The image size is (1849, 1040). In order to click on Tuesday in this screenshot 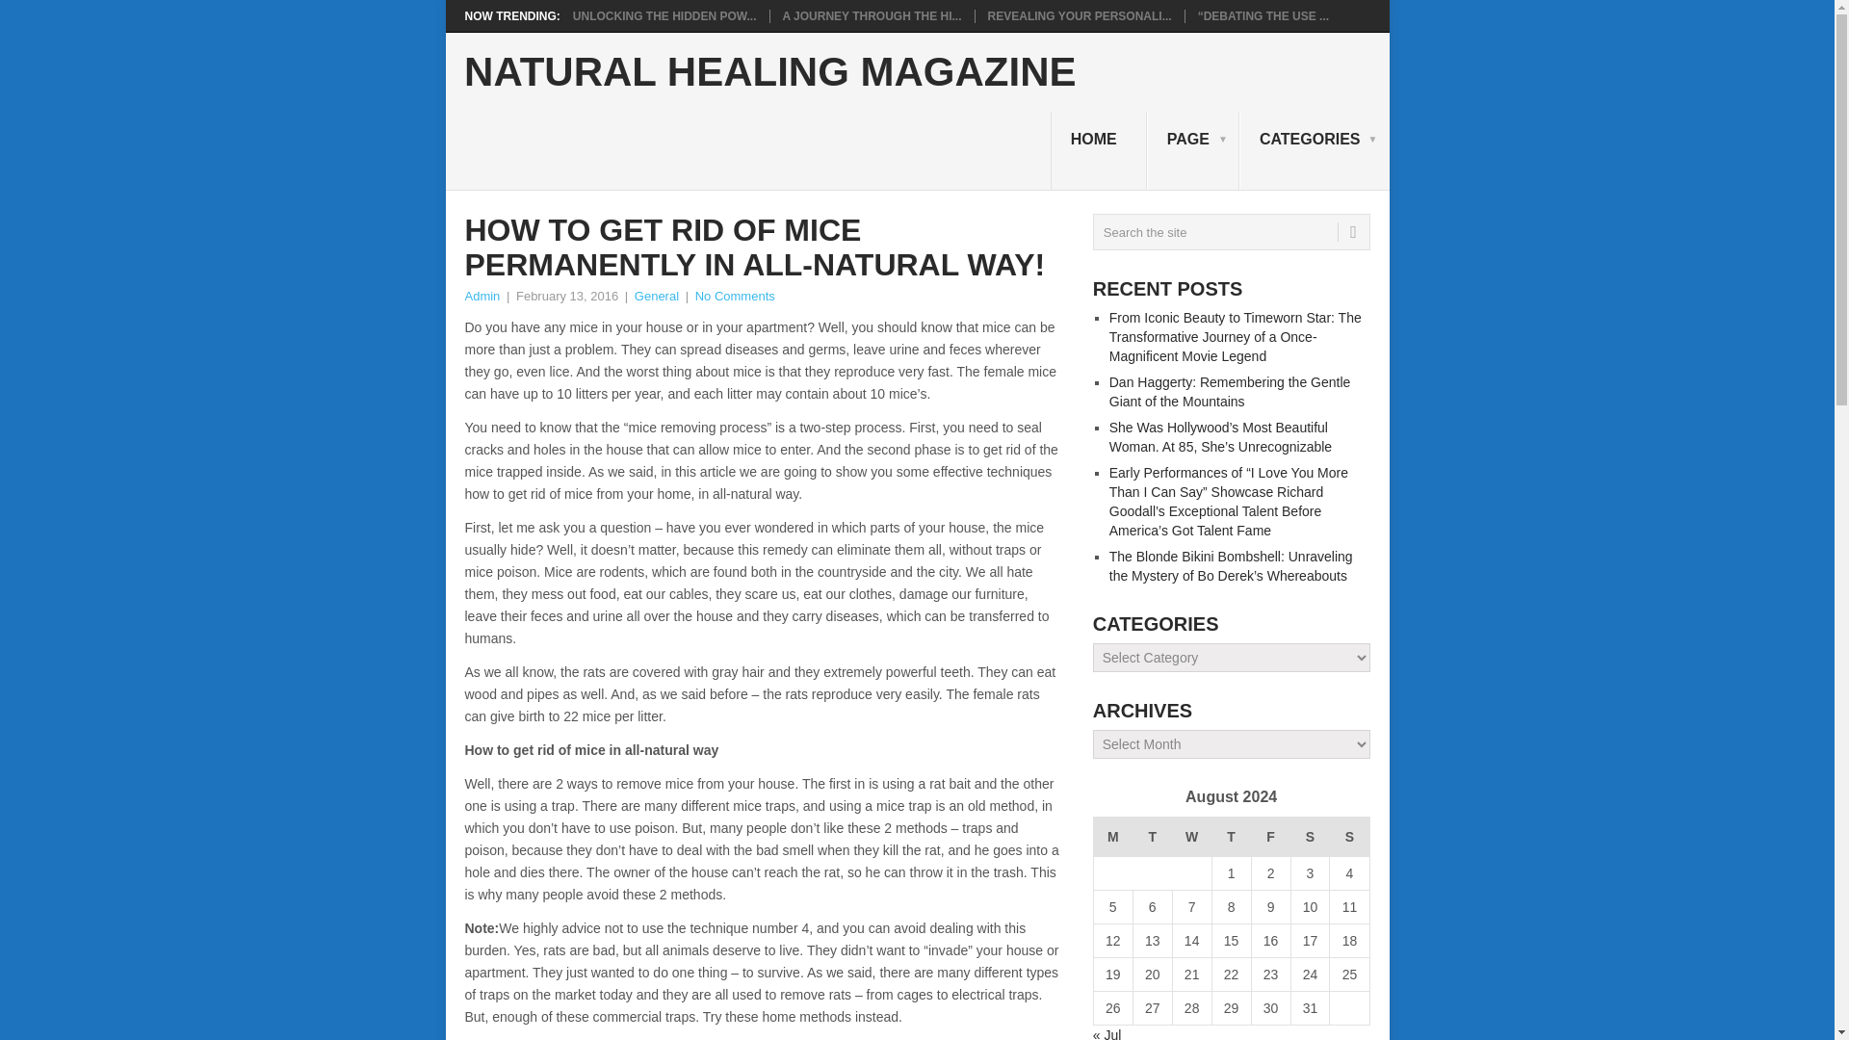, I will do `click(1152, 836)`.